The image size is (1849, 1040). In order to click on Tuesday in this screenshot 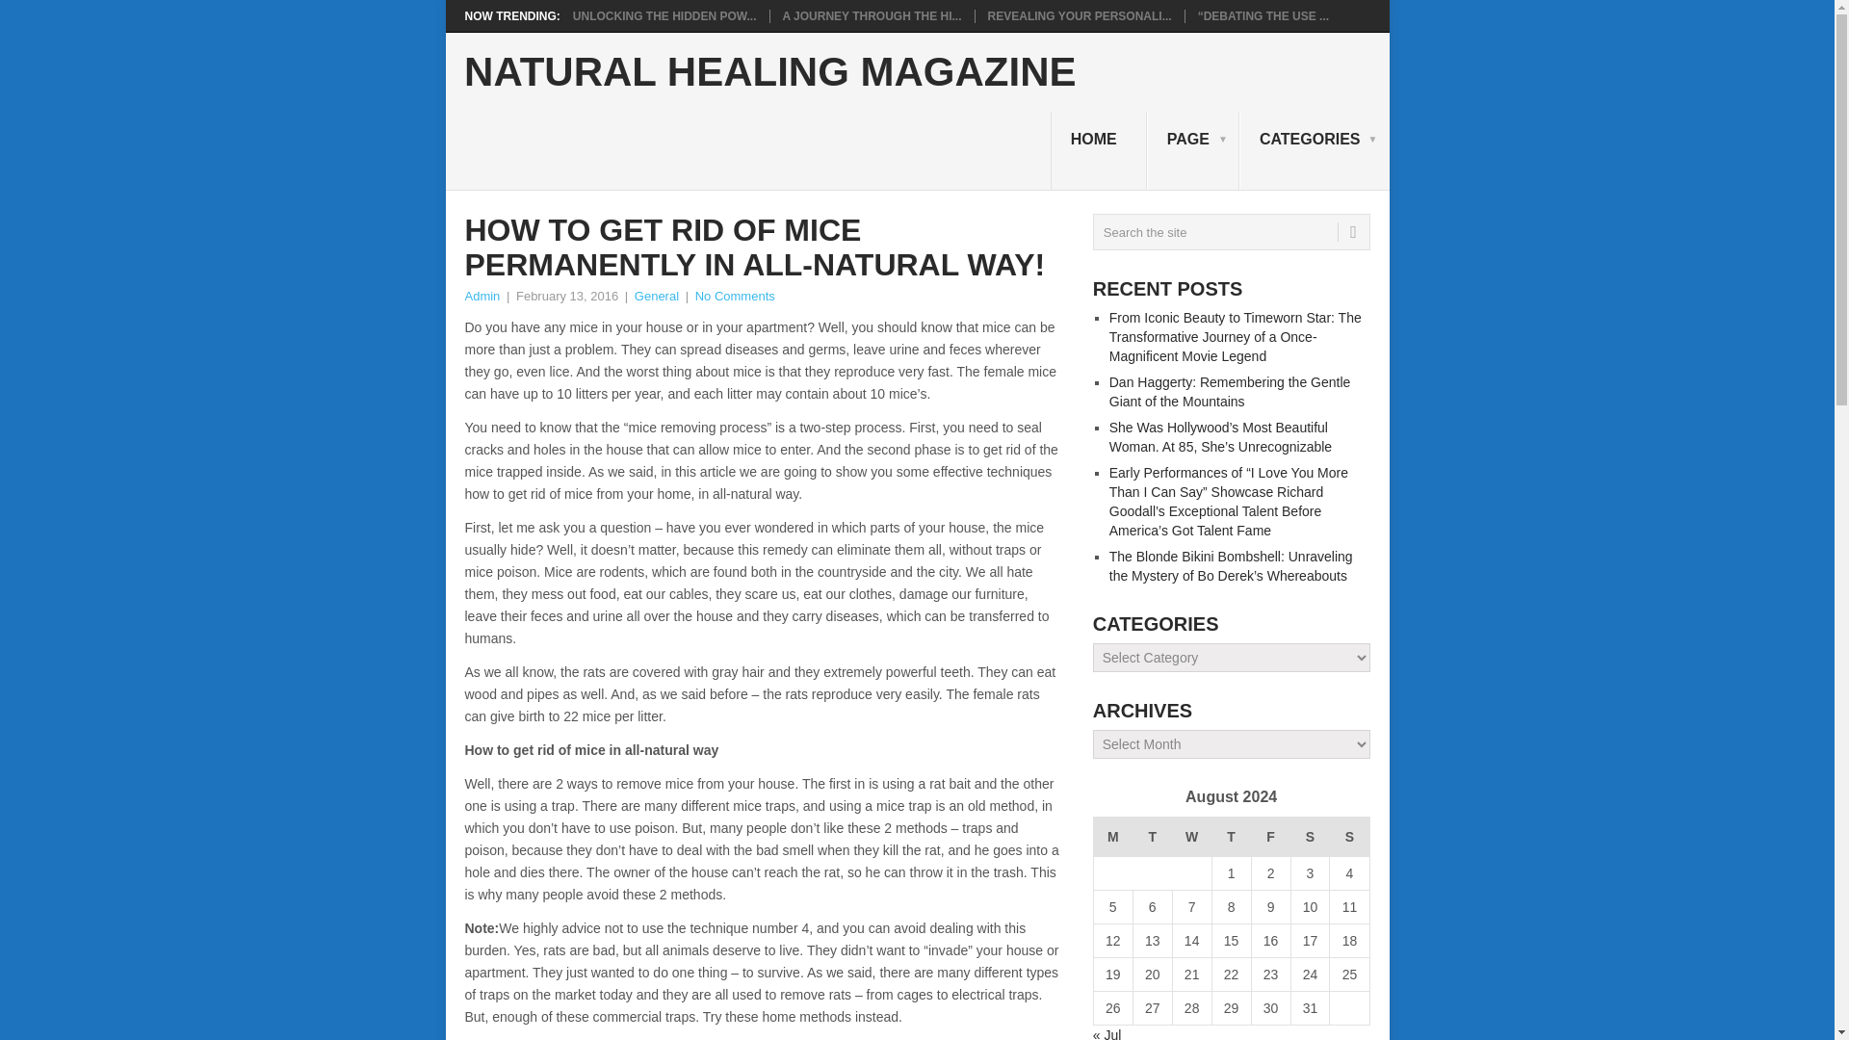, I will do `click(1152, 836)`.